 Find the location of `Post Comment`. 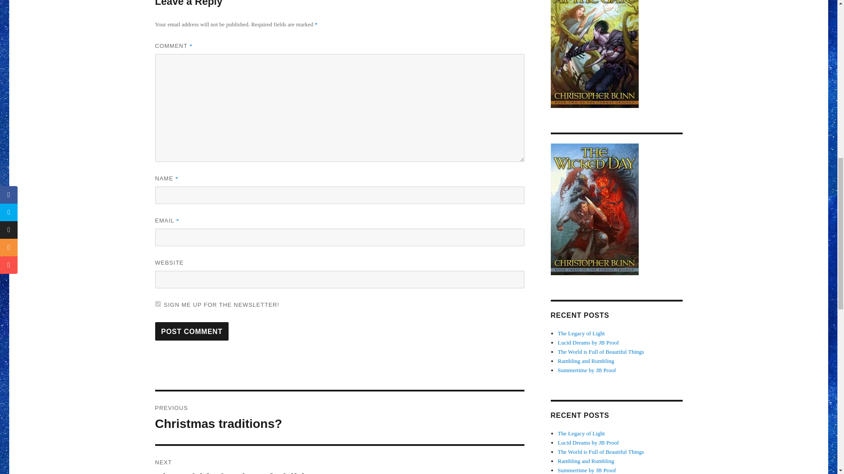

Post Comment is located at coordinates (339, 418).